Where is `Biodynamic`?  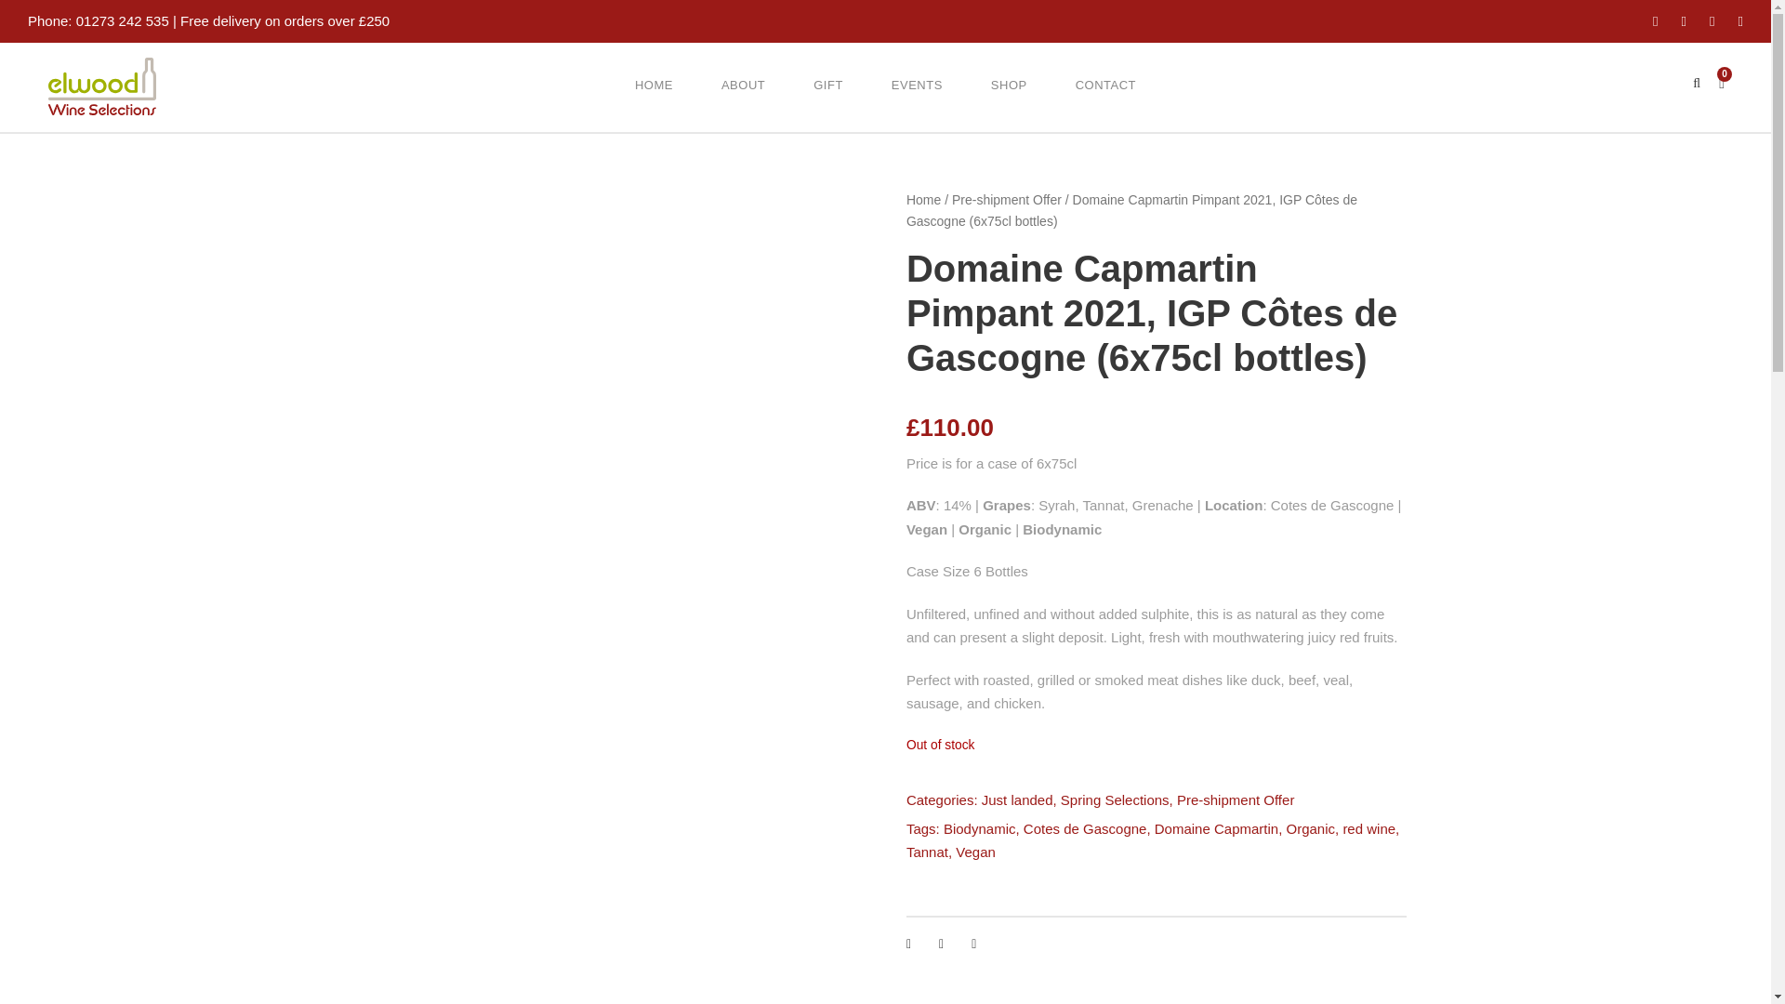
Biodynamic is located at coordinates (980, 828).